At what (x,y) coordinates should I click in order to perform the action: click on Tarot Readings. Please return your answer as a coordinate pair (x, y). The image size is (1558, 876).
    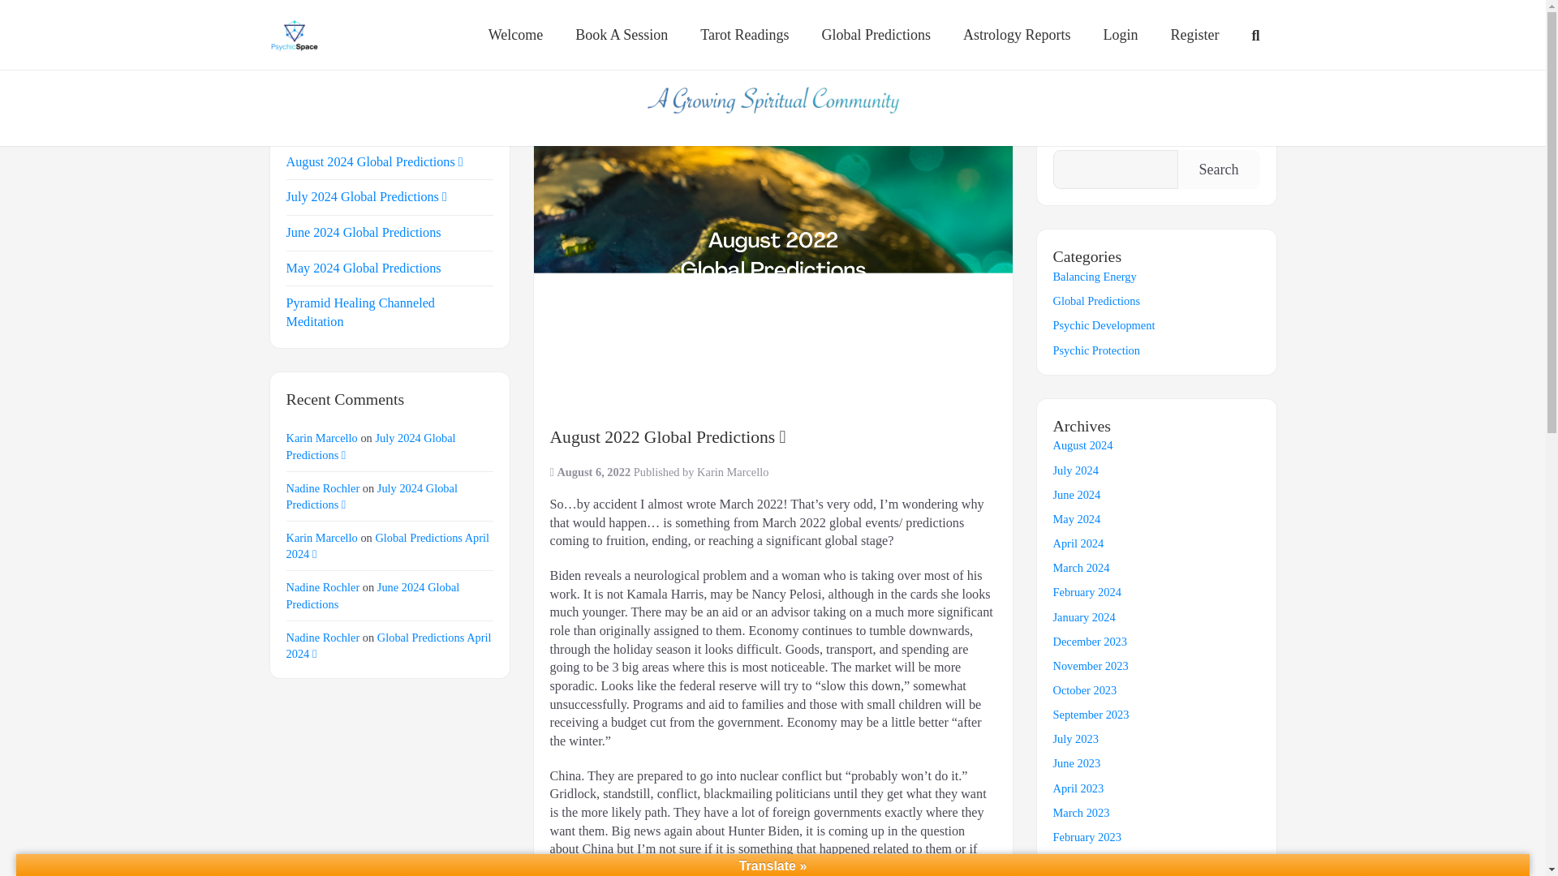
    Looking at the image, I should click on (744, 36).